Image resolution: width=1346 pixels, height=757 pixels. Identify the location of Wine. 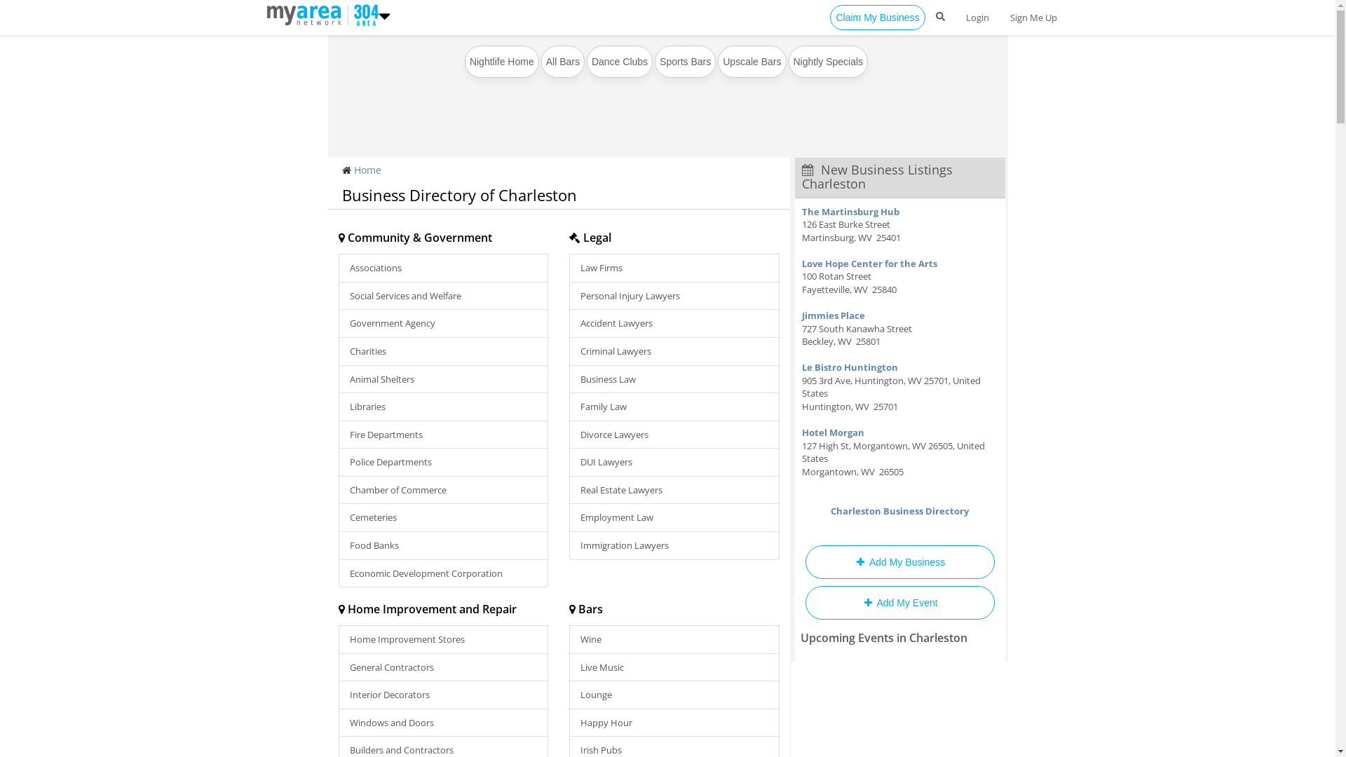
(674, 639).